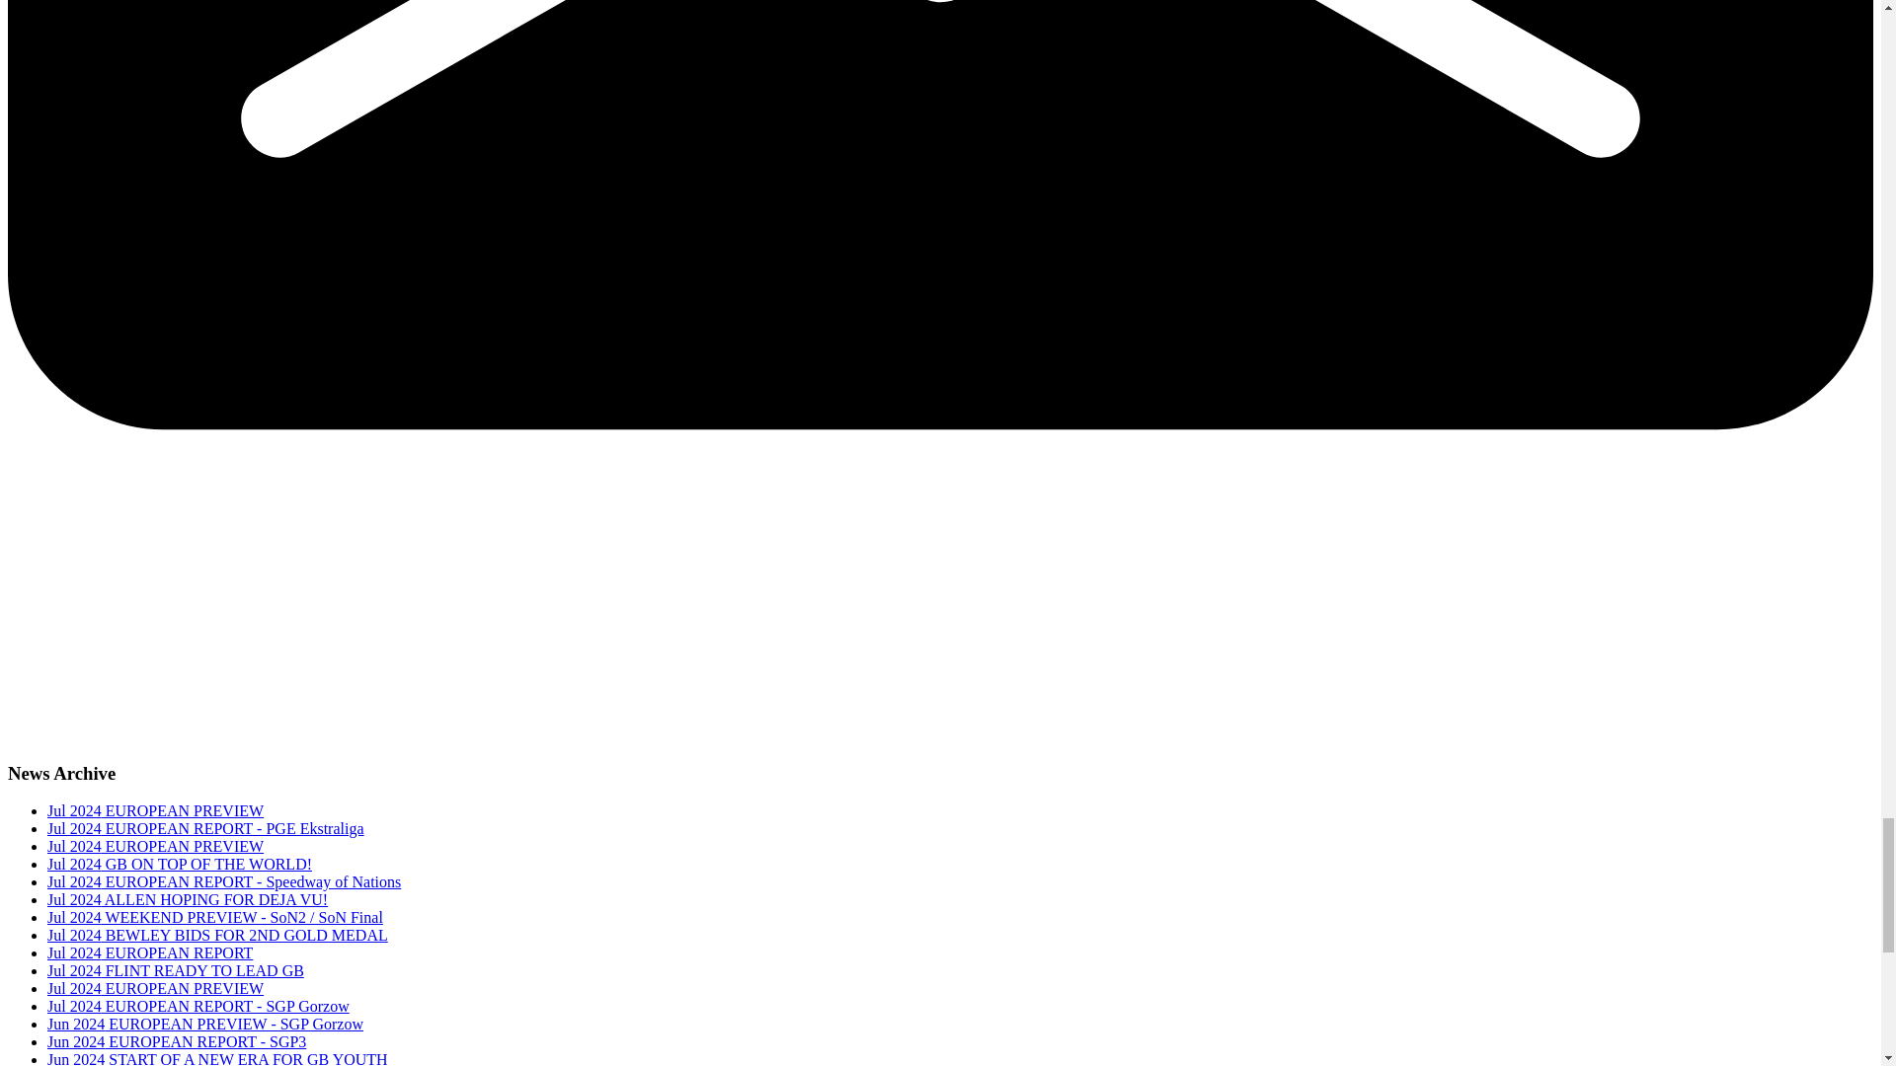 Image resolution: width=1896 pixels, height=1066 pixels. I want to click on Jul 2024 EUROPEAN REPORT, so click(150, 952).